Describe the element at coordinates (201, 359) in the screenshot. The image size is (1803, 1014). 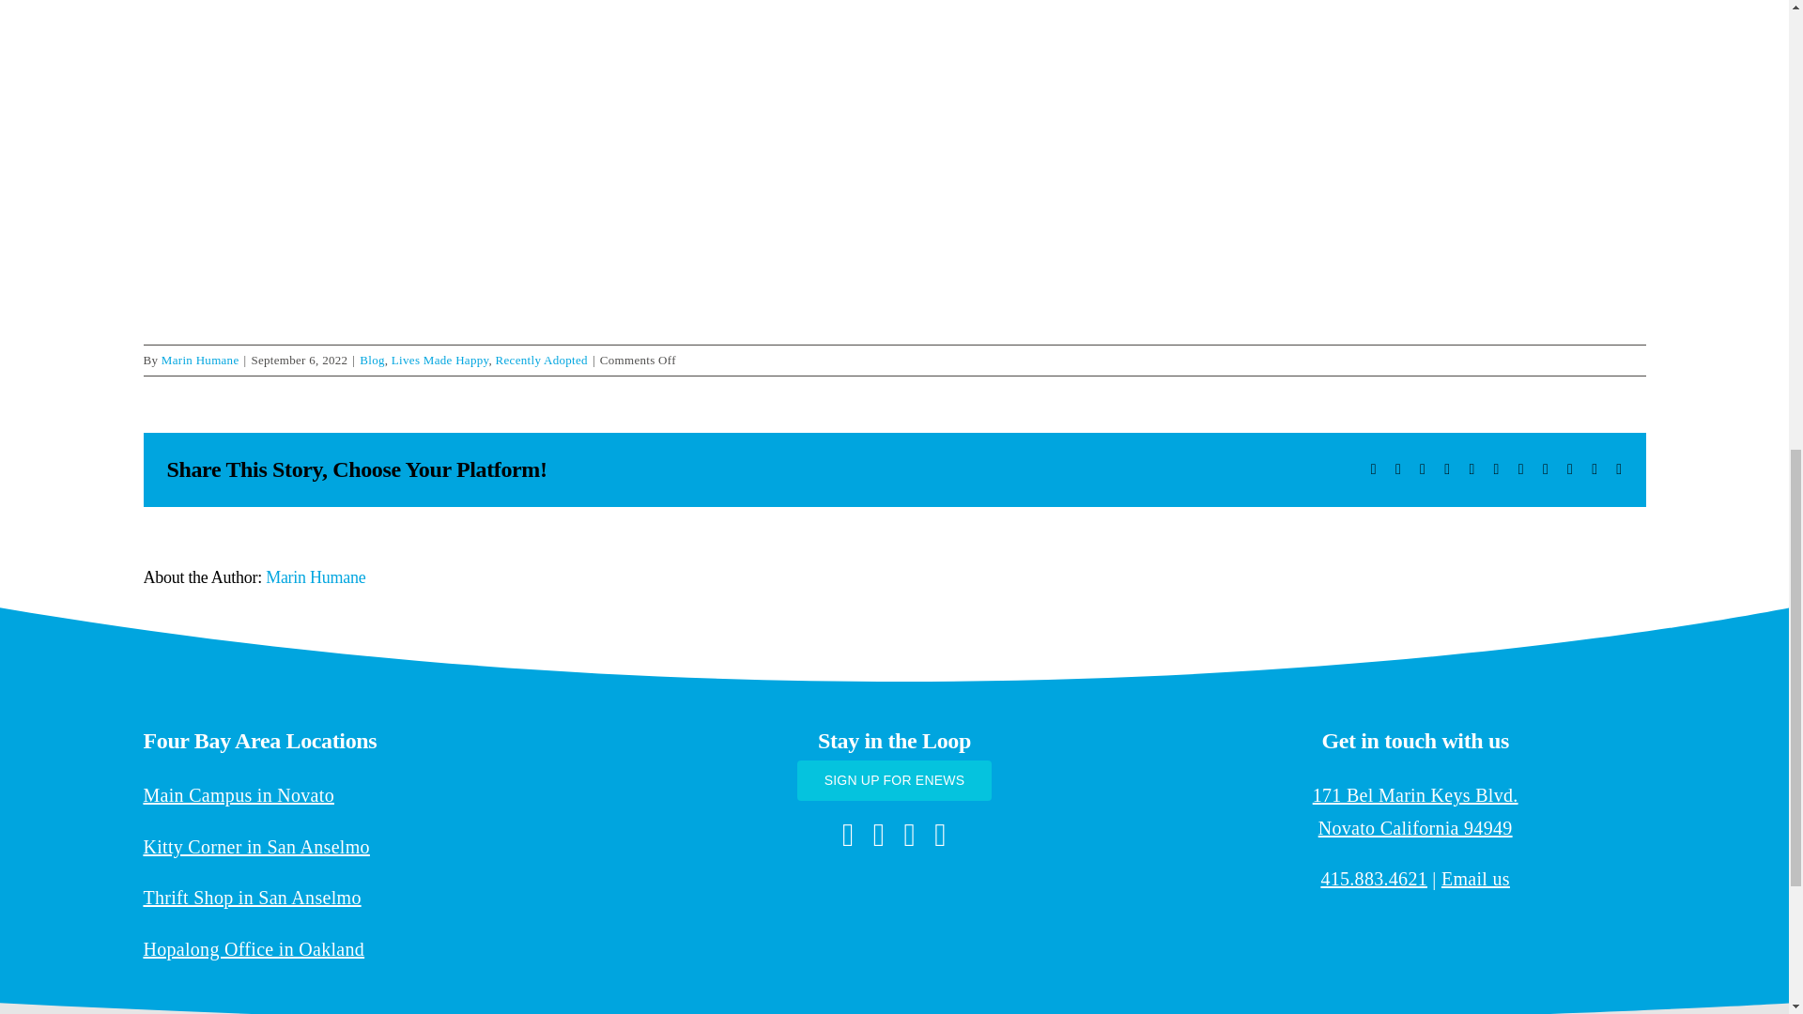
I see `Posts by Marin Humane` at that location.